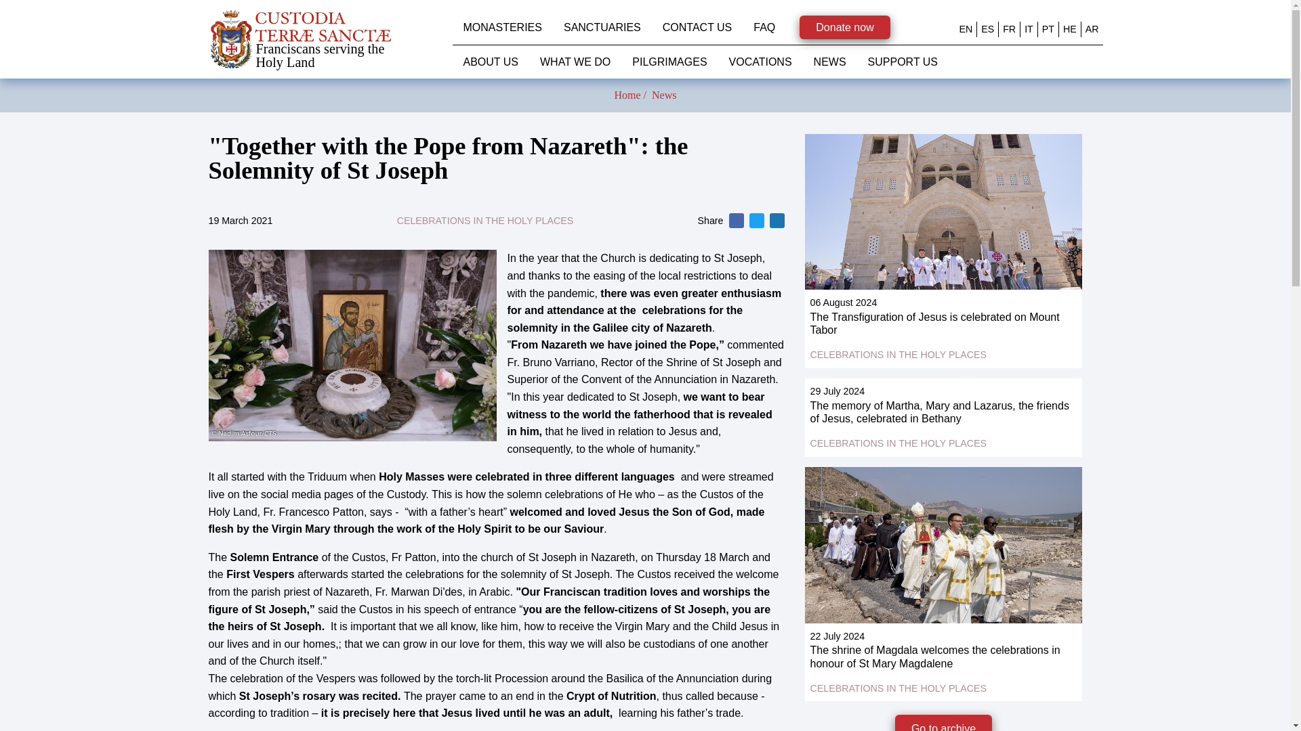 The height and width of the screenshot is (731, 1301). Describe the element at coordinates (1010, 28) in the screenshot. I see `FR` at that location.